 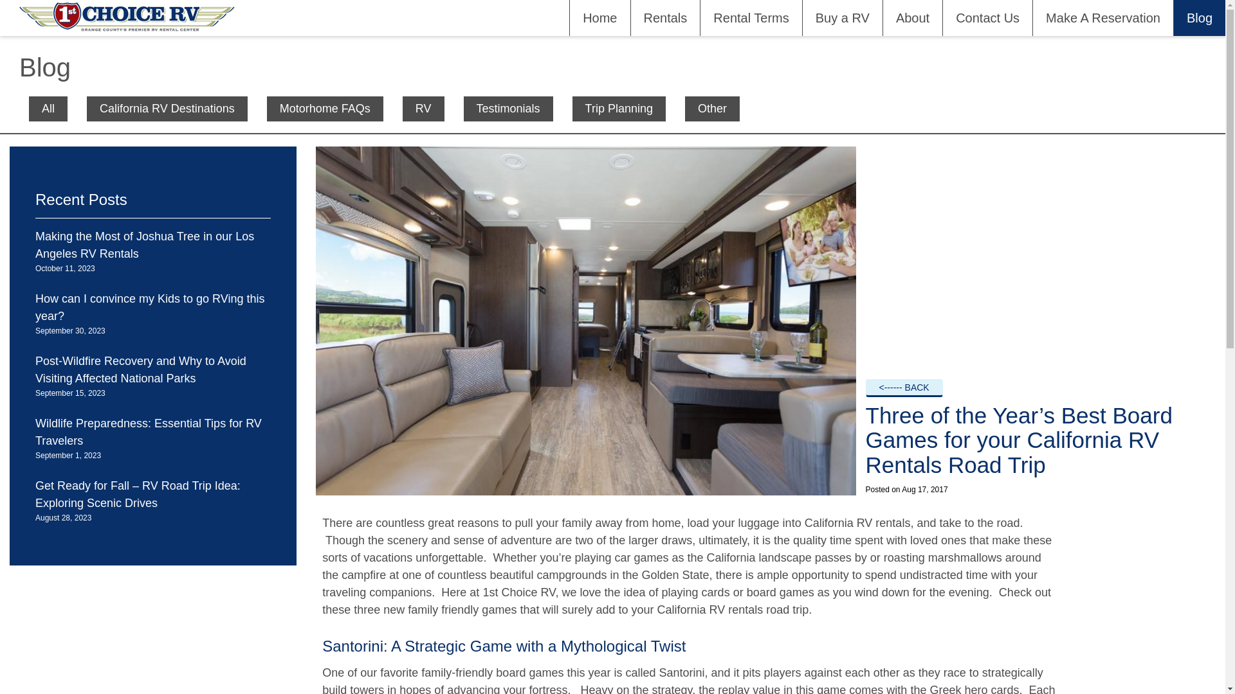 I want to click on Home, so click(x=599, y=18).